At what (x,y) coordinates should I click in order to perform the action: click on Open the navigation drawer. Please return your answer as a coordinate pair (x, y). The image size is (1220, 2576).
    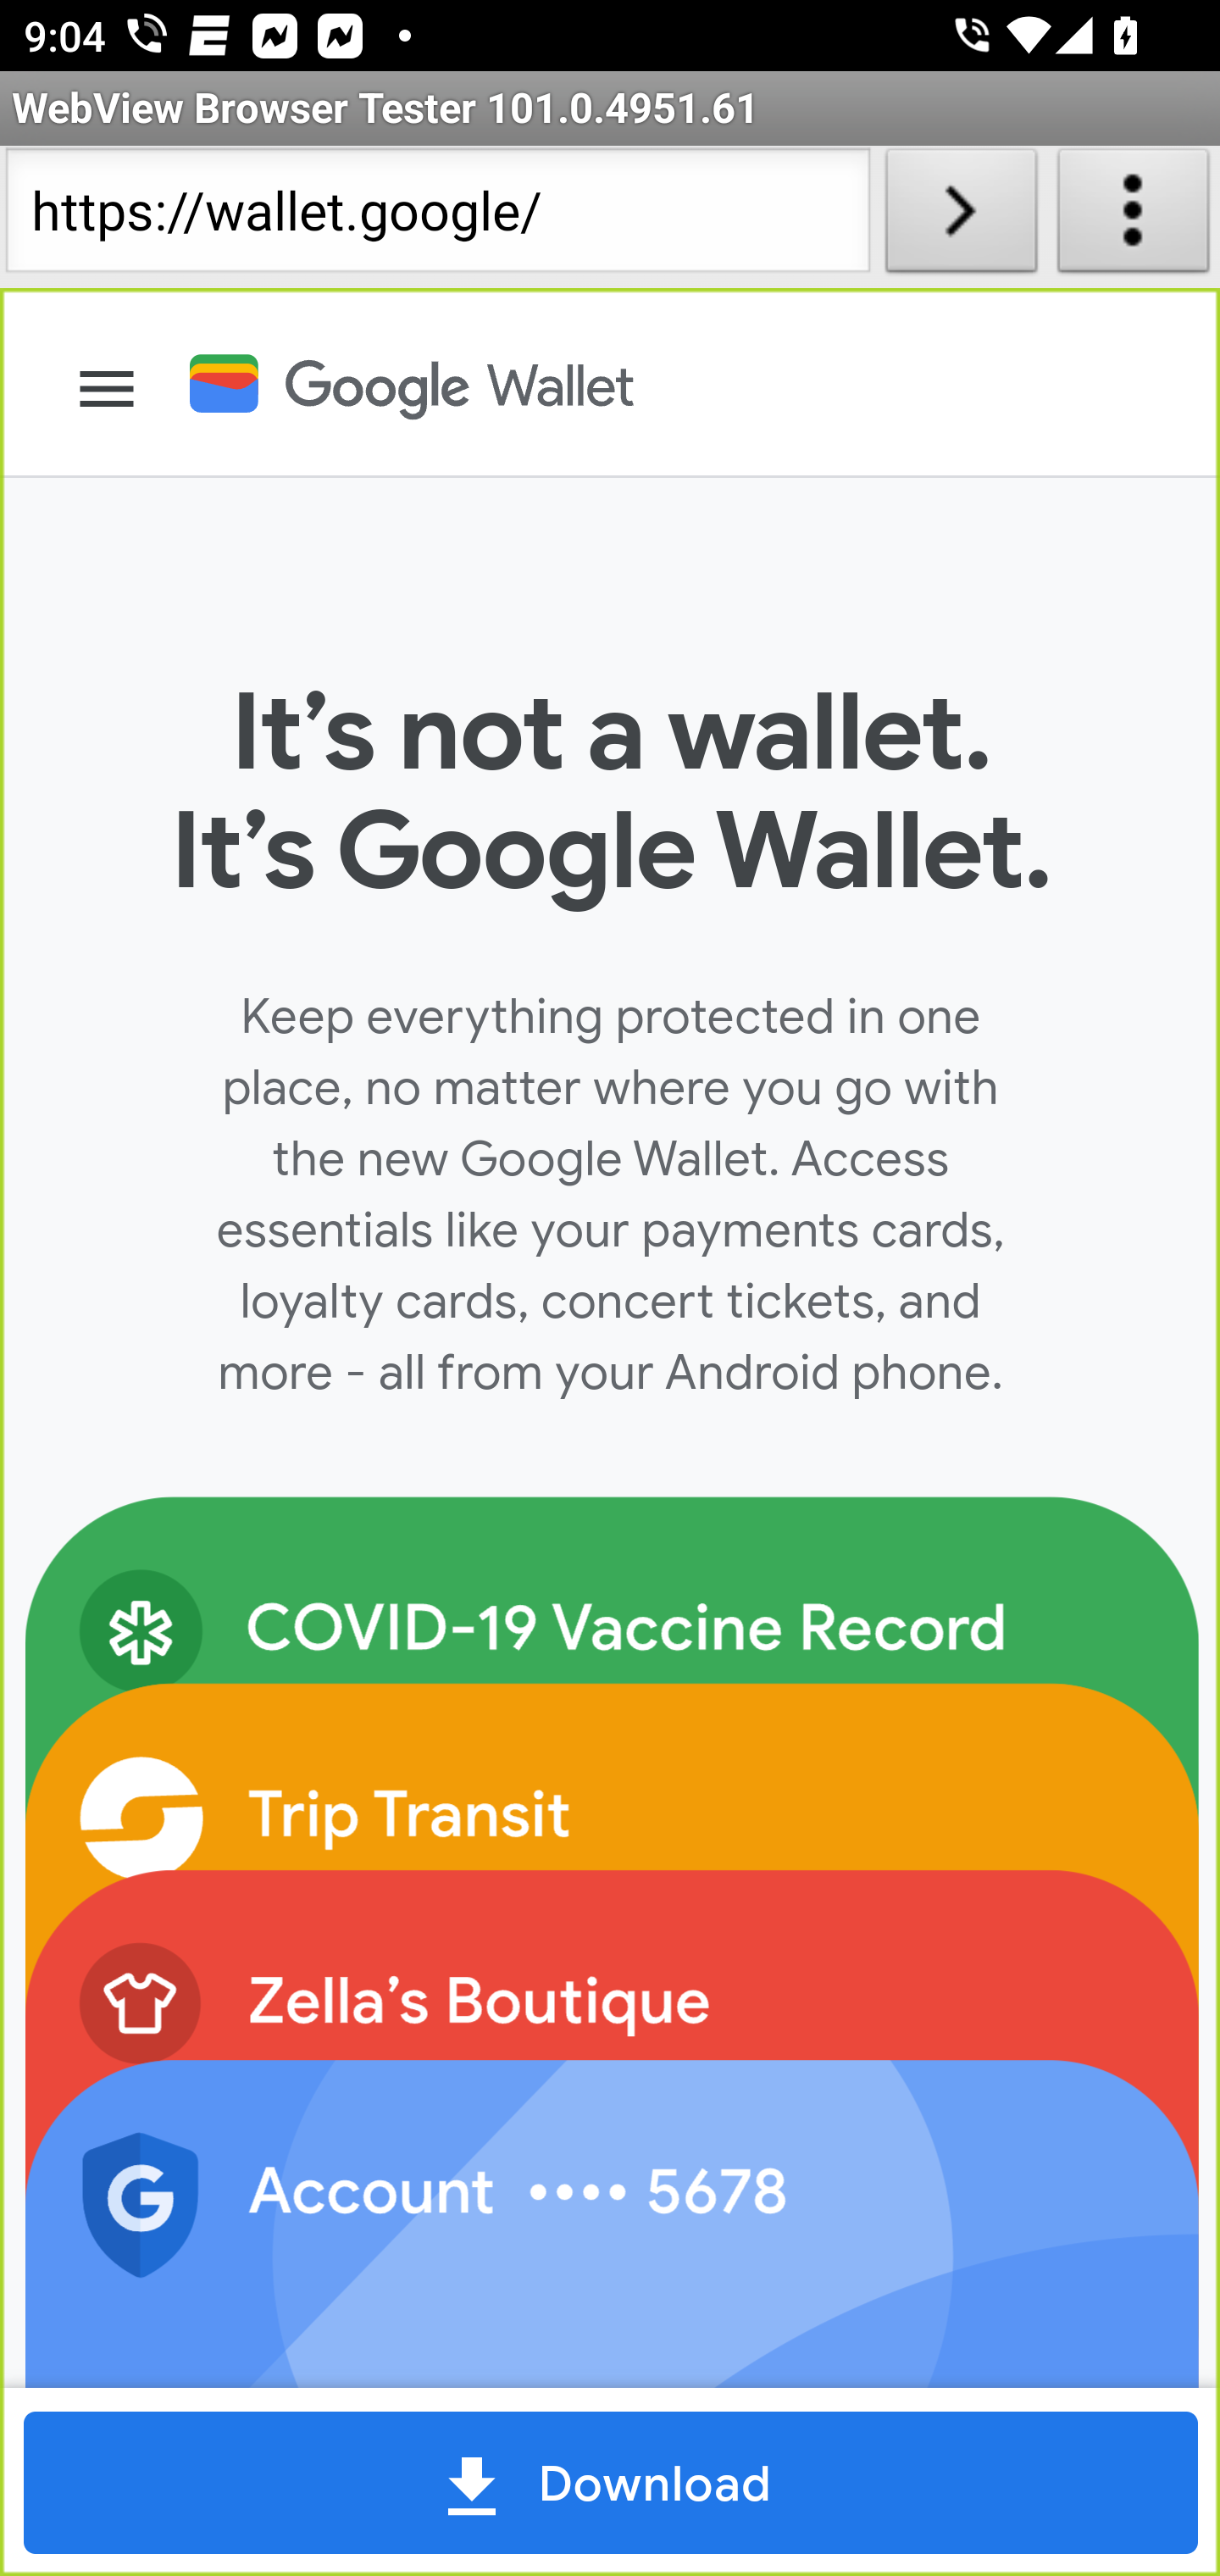
    Looking at the image, I should click on (108, 390).